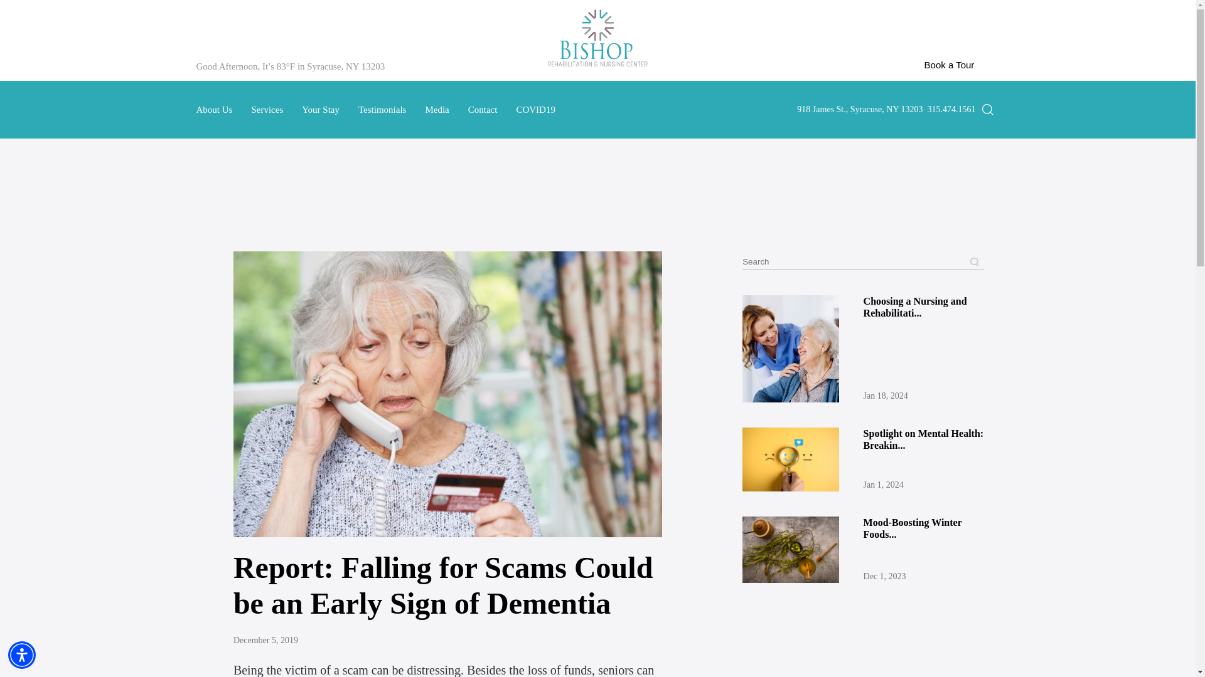 The width and height of the screenshot is (1205, 677). I want to click on 918 James St., Syracuse, NY 13203, so click(860, 109).